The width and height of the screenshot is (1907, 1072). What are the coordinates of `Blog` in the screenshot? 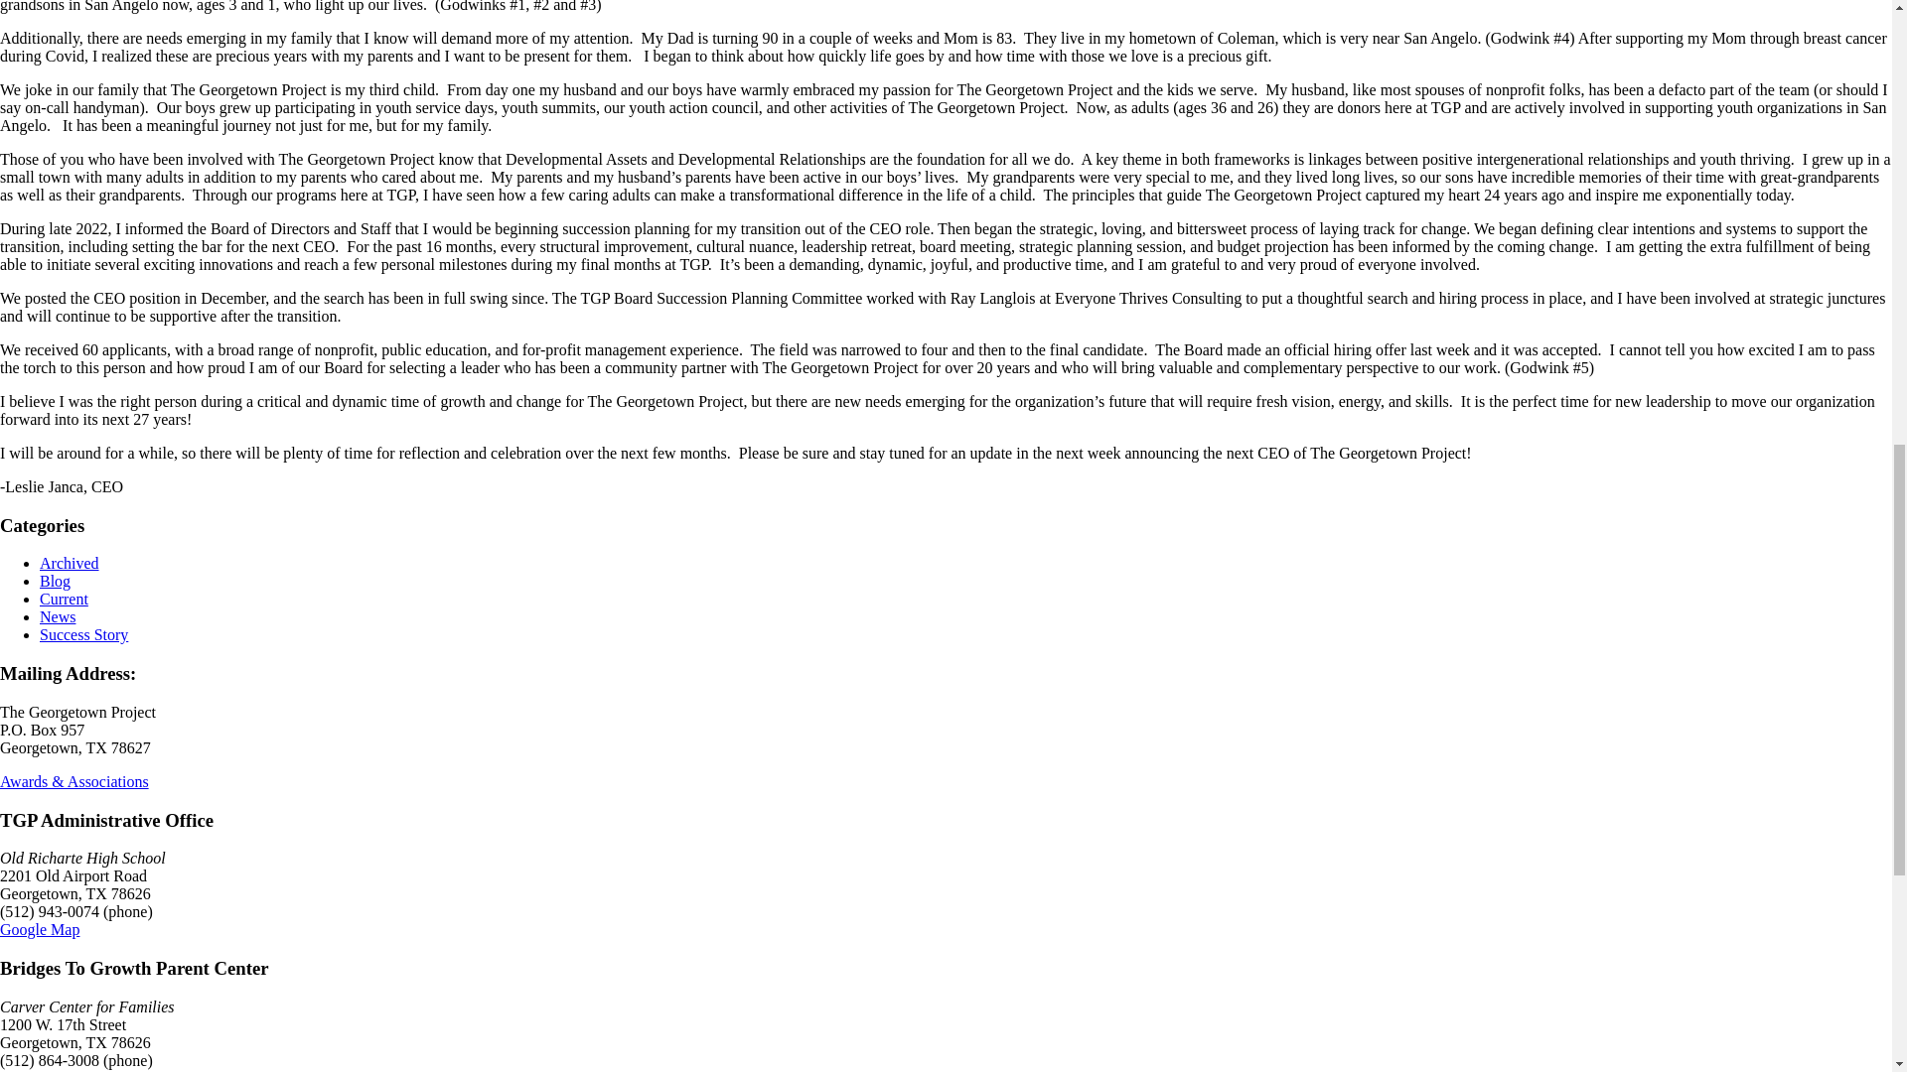 It's located at (56, 581).